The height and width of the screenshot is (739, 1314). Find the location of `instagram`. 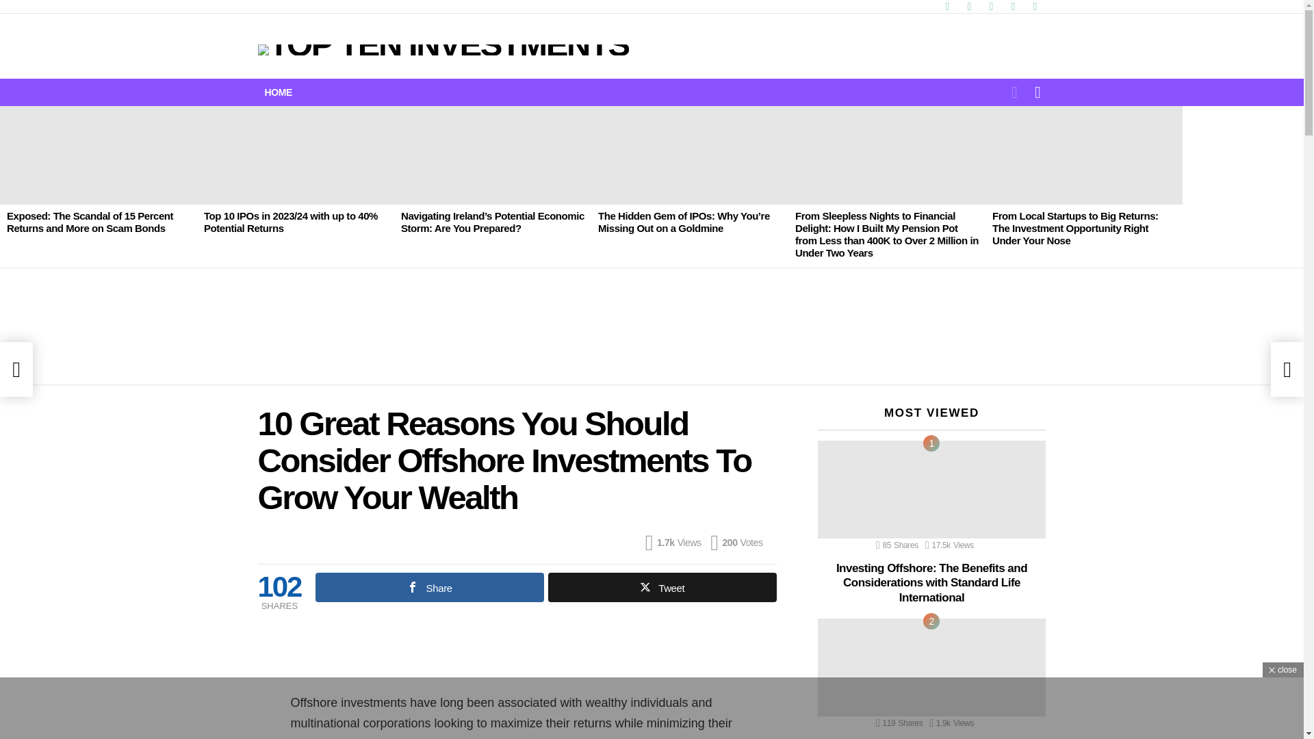

instagram is located at coordinates (991, 7).